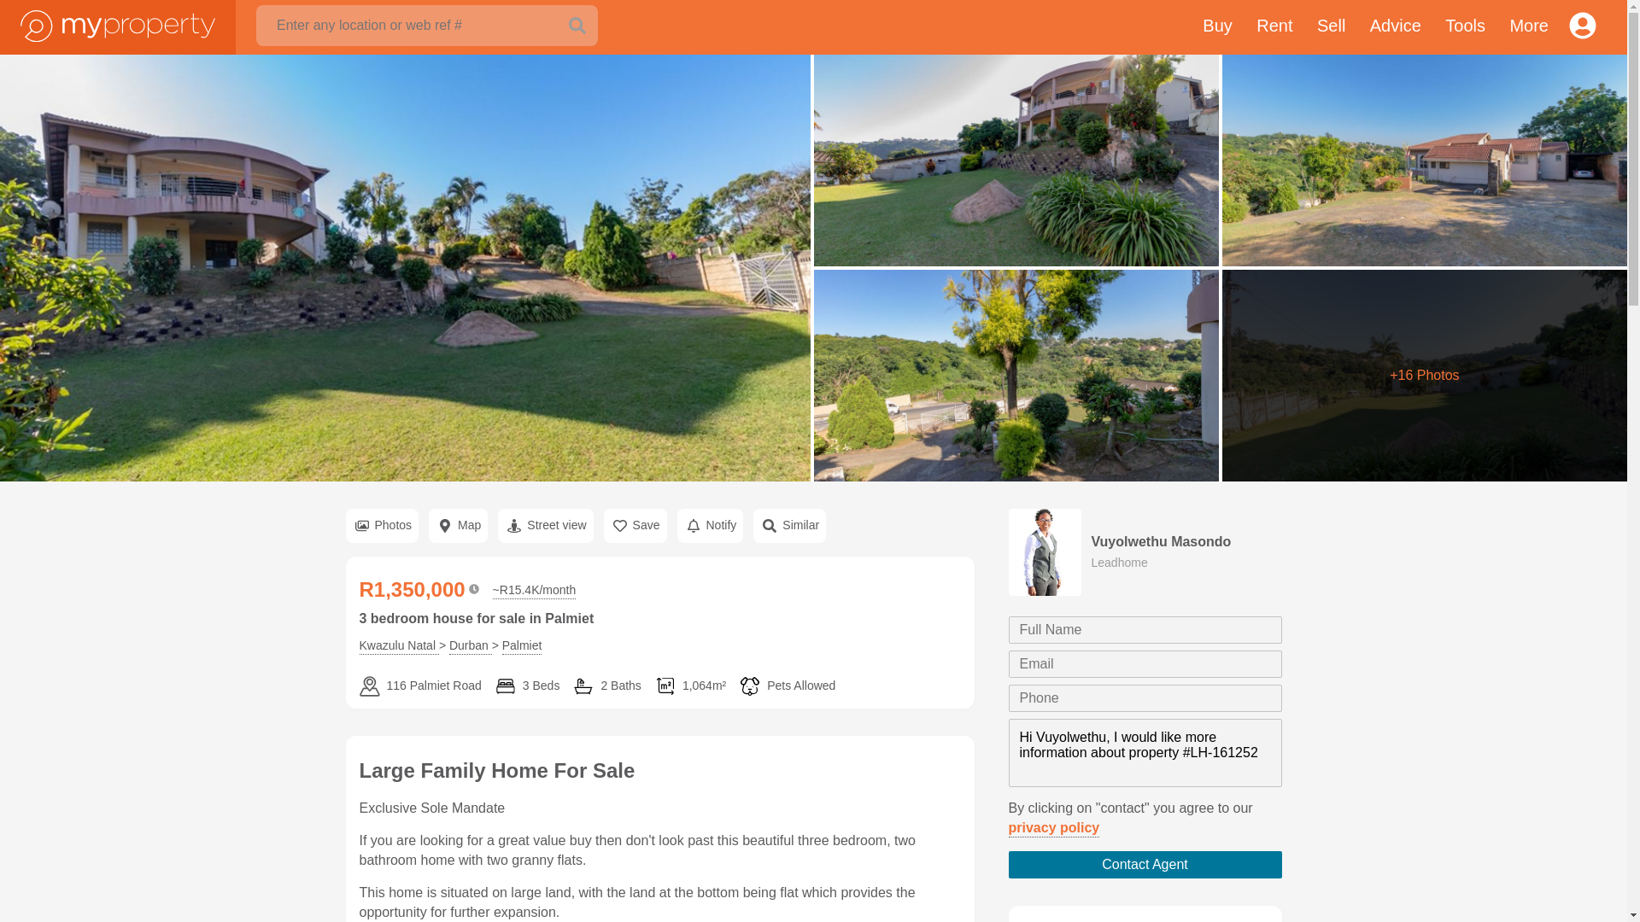  I want to click on Pets allowed, so click(787, 686).